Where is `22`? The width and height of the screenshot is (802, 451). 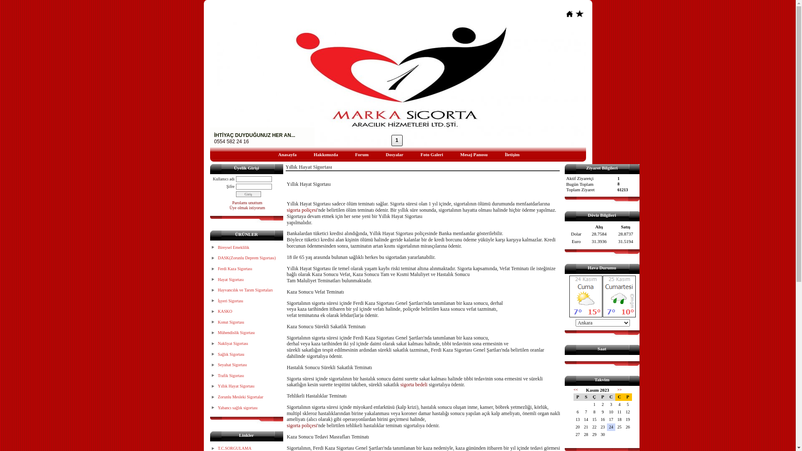
22 is located at coordinates (594, 427).